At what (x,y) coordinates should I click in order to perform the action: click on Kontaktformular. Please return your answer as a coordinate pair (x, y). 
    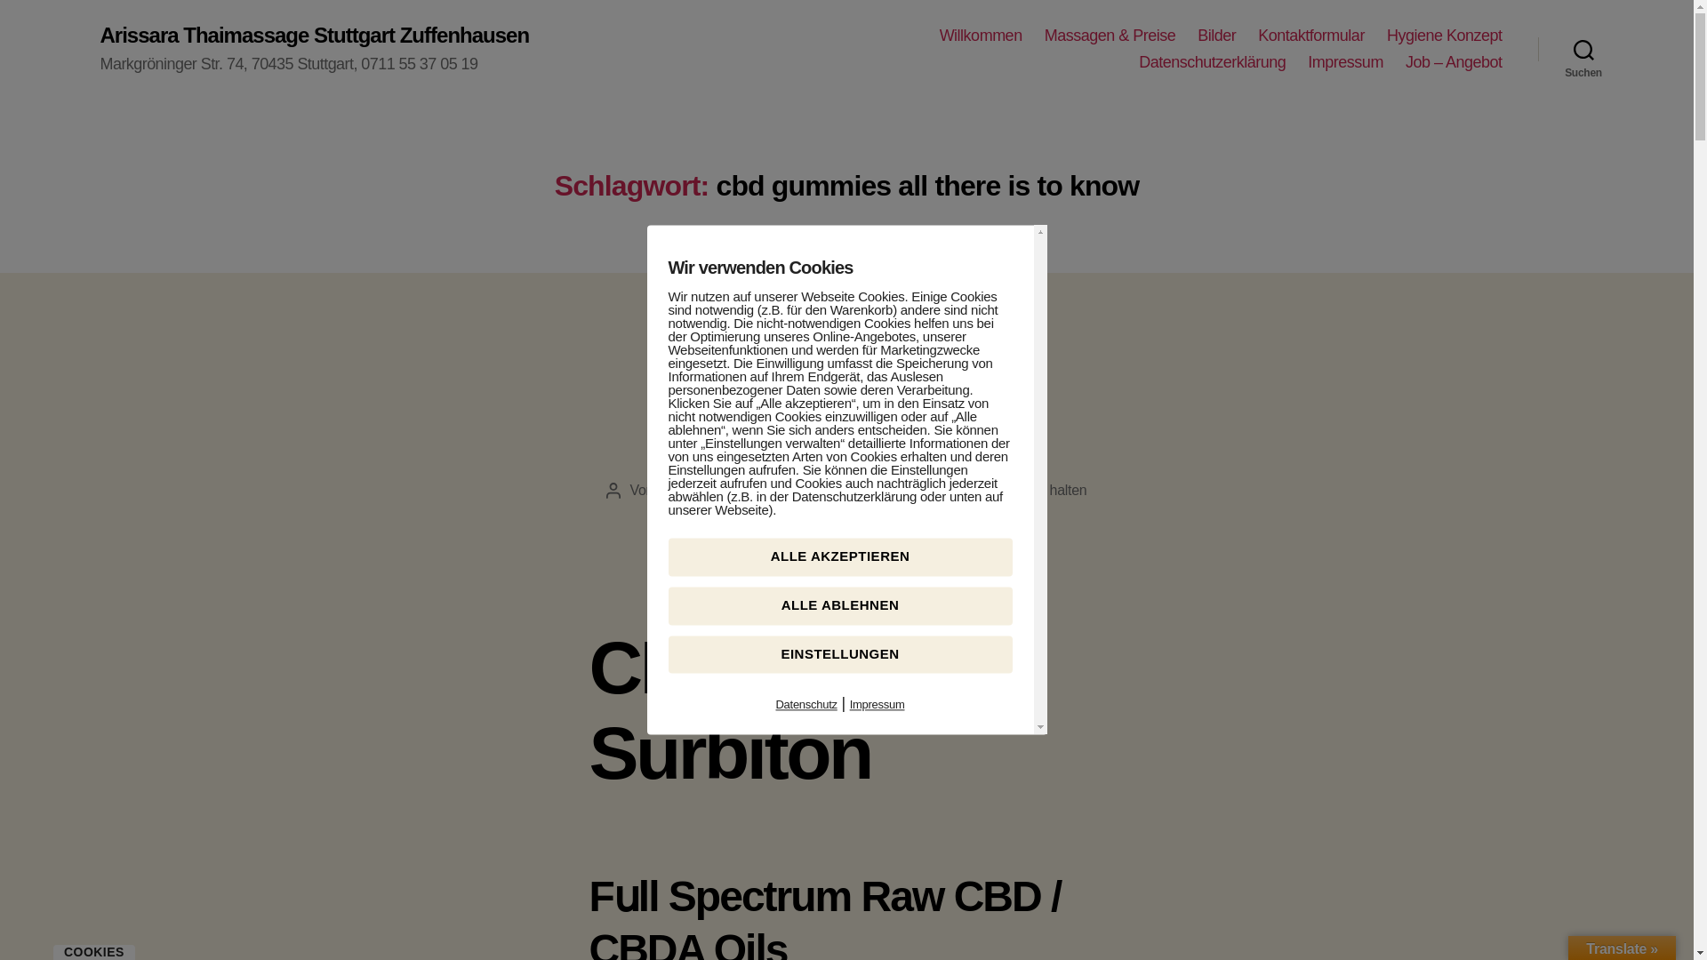
    Looking at the image, I should click on (1310, 36).